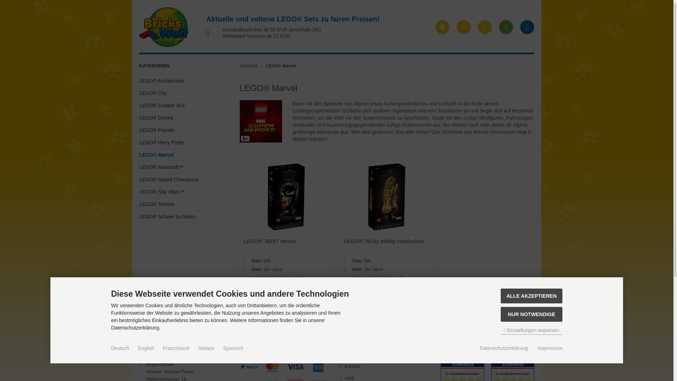 The width and height of the screenshot is (677, 381). I want to click on Versandkosten, so click(318, 298).